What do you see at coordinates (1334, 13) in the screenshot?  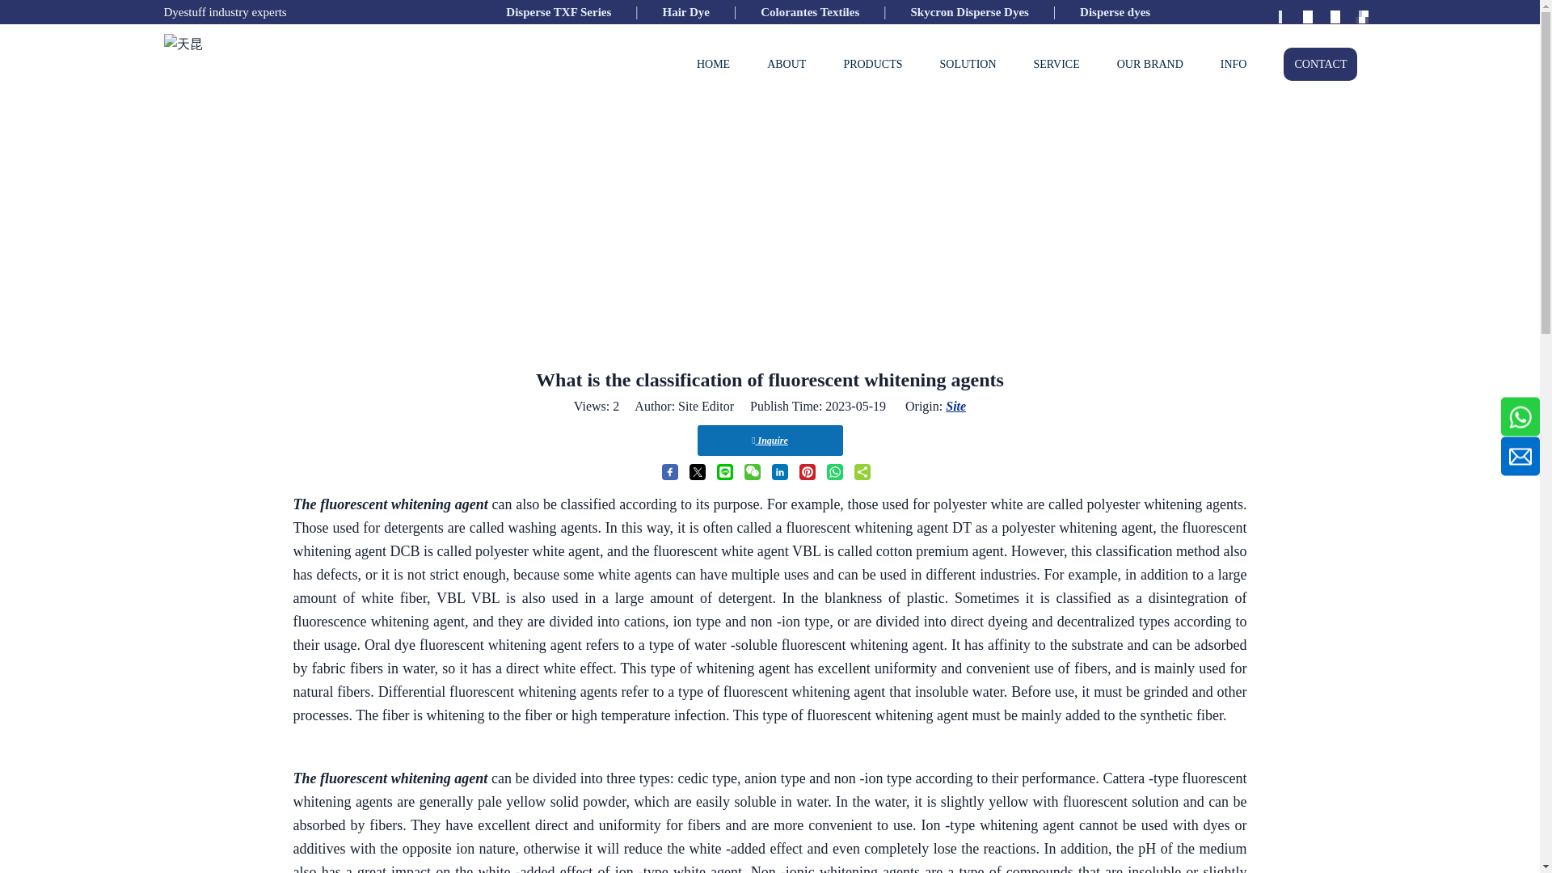 I see `Youtube` at bounding box center [1334, 13].